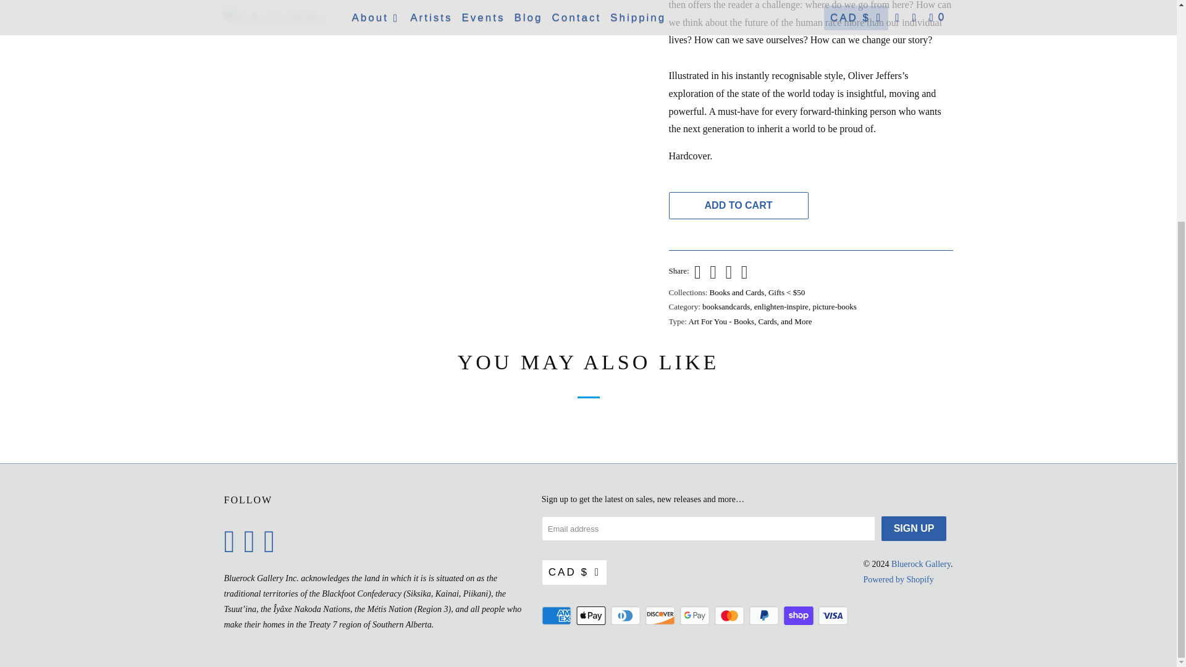 This screenshot has width=1186, height=667. Describe the element at coordinates (725, 306) in the screenshot. I see `Products tagged booksandcards` at that location.